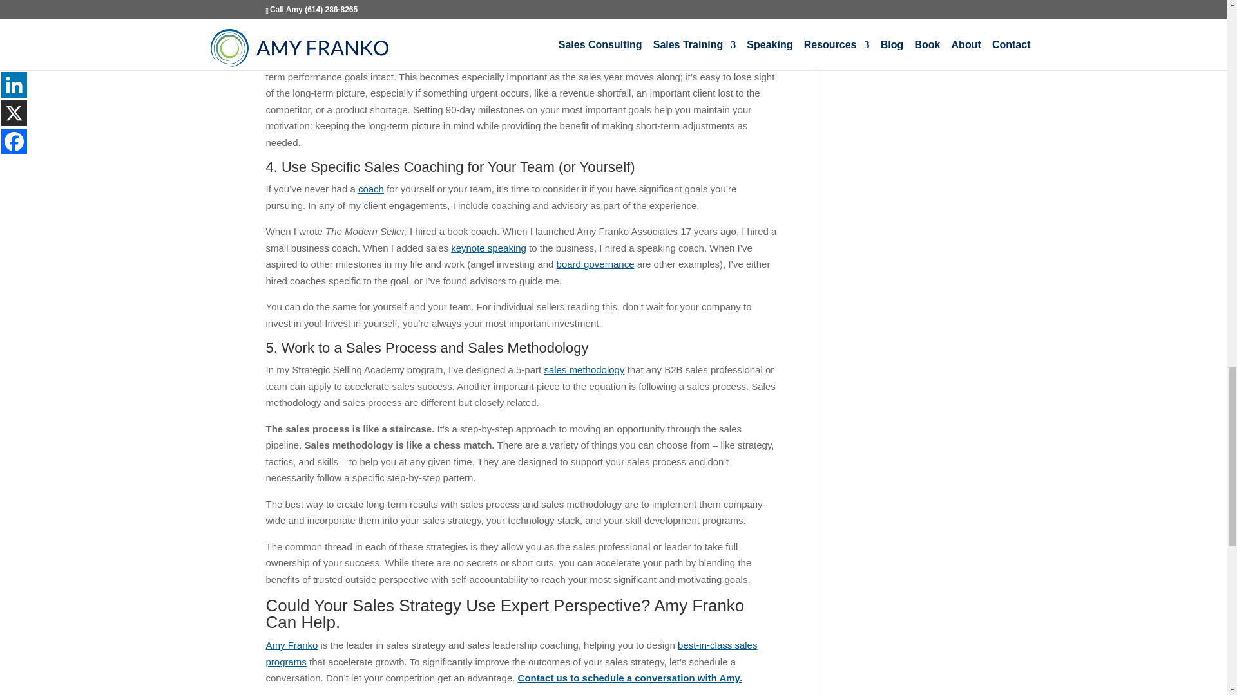 This screenshot has width=1237, height=695. I want to click on coach, so click(371, 189).